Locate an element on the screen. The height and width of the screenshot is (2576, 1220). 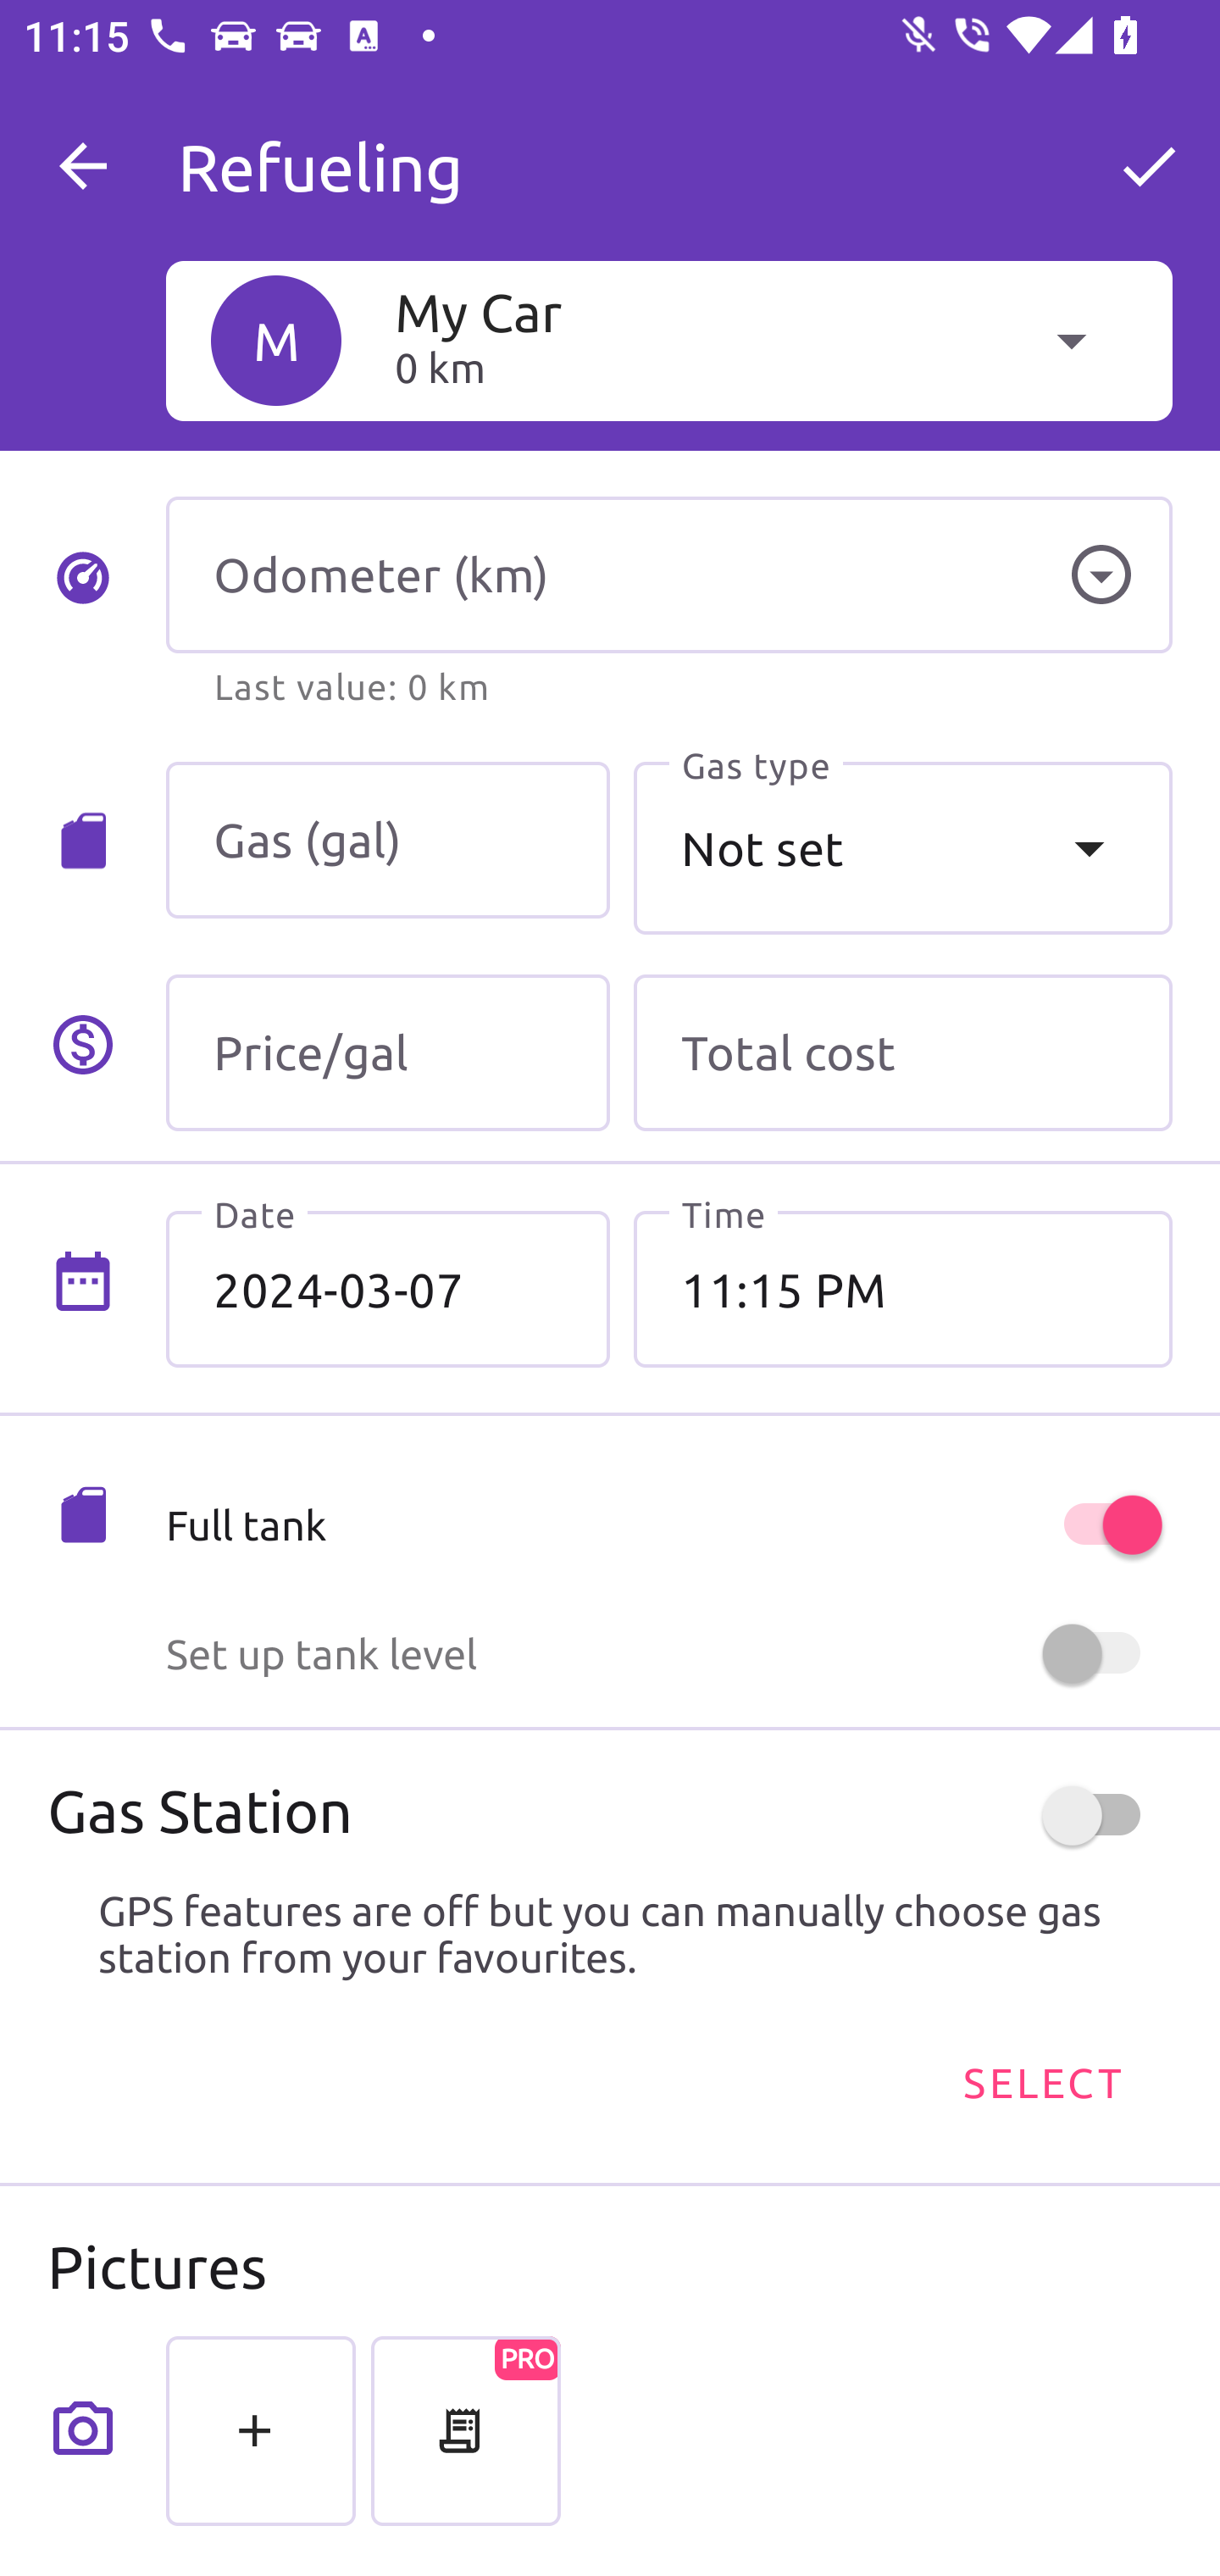
M My Car 0 km is located at coordinates (668, 340).